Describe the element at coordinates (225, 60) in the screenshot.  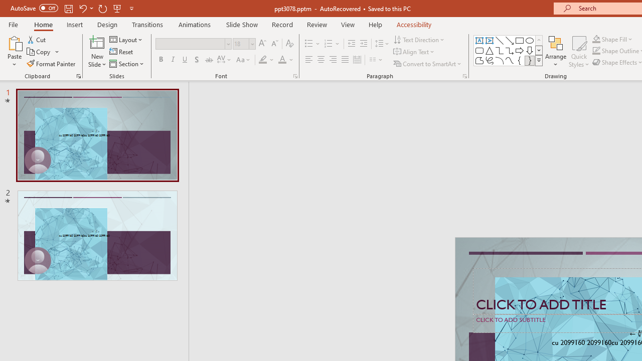
I see `Character Spacing` at that location.